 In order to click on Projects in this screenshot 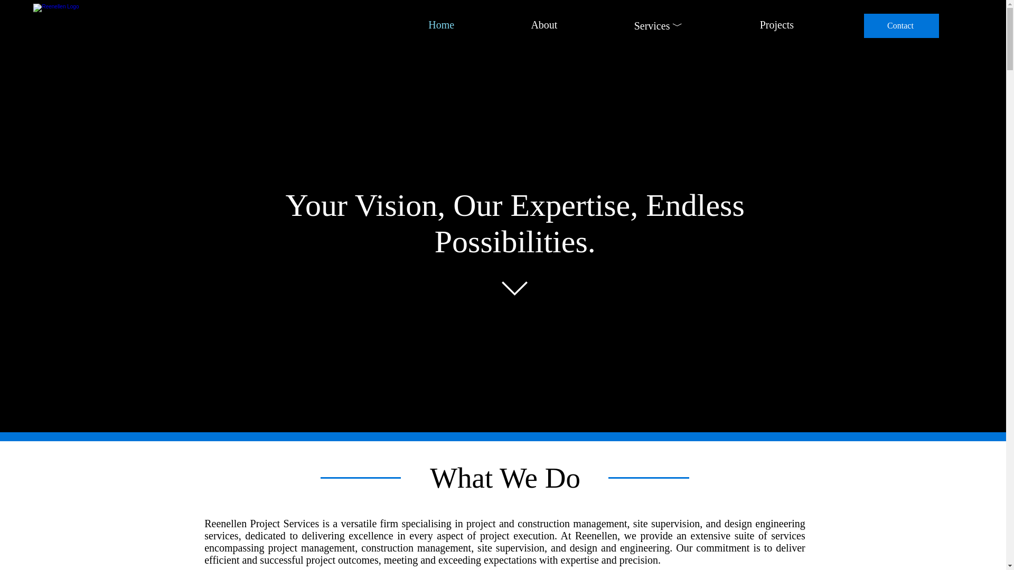, I will do `click(746, 25)`.